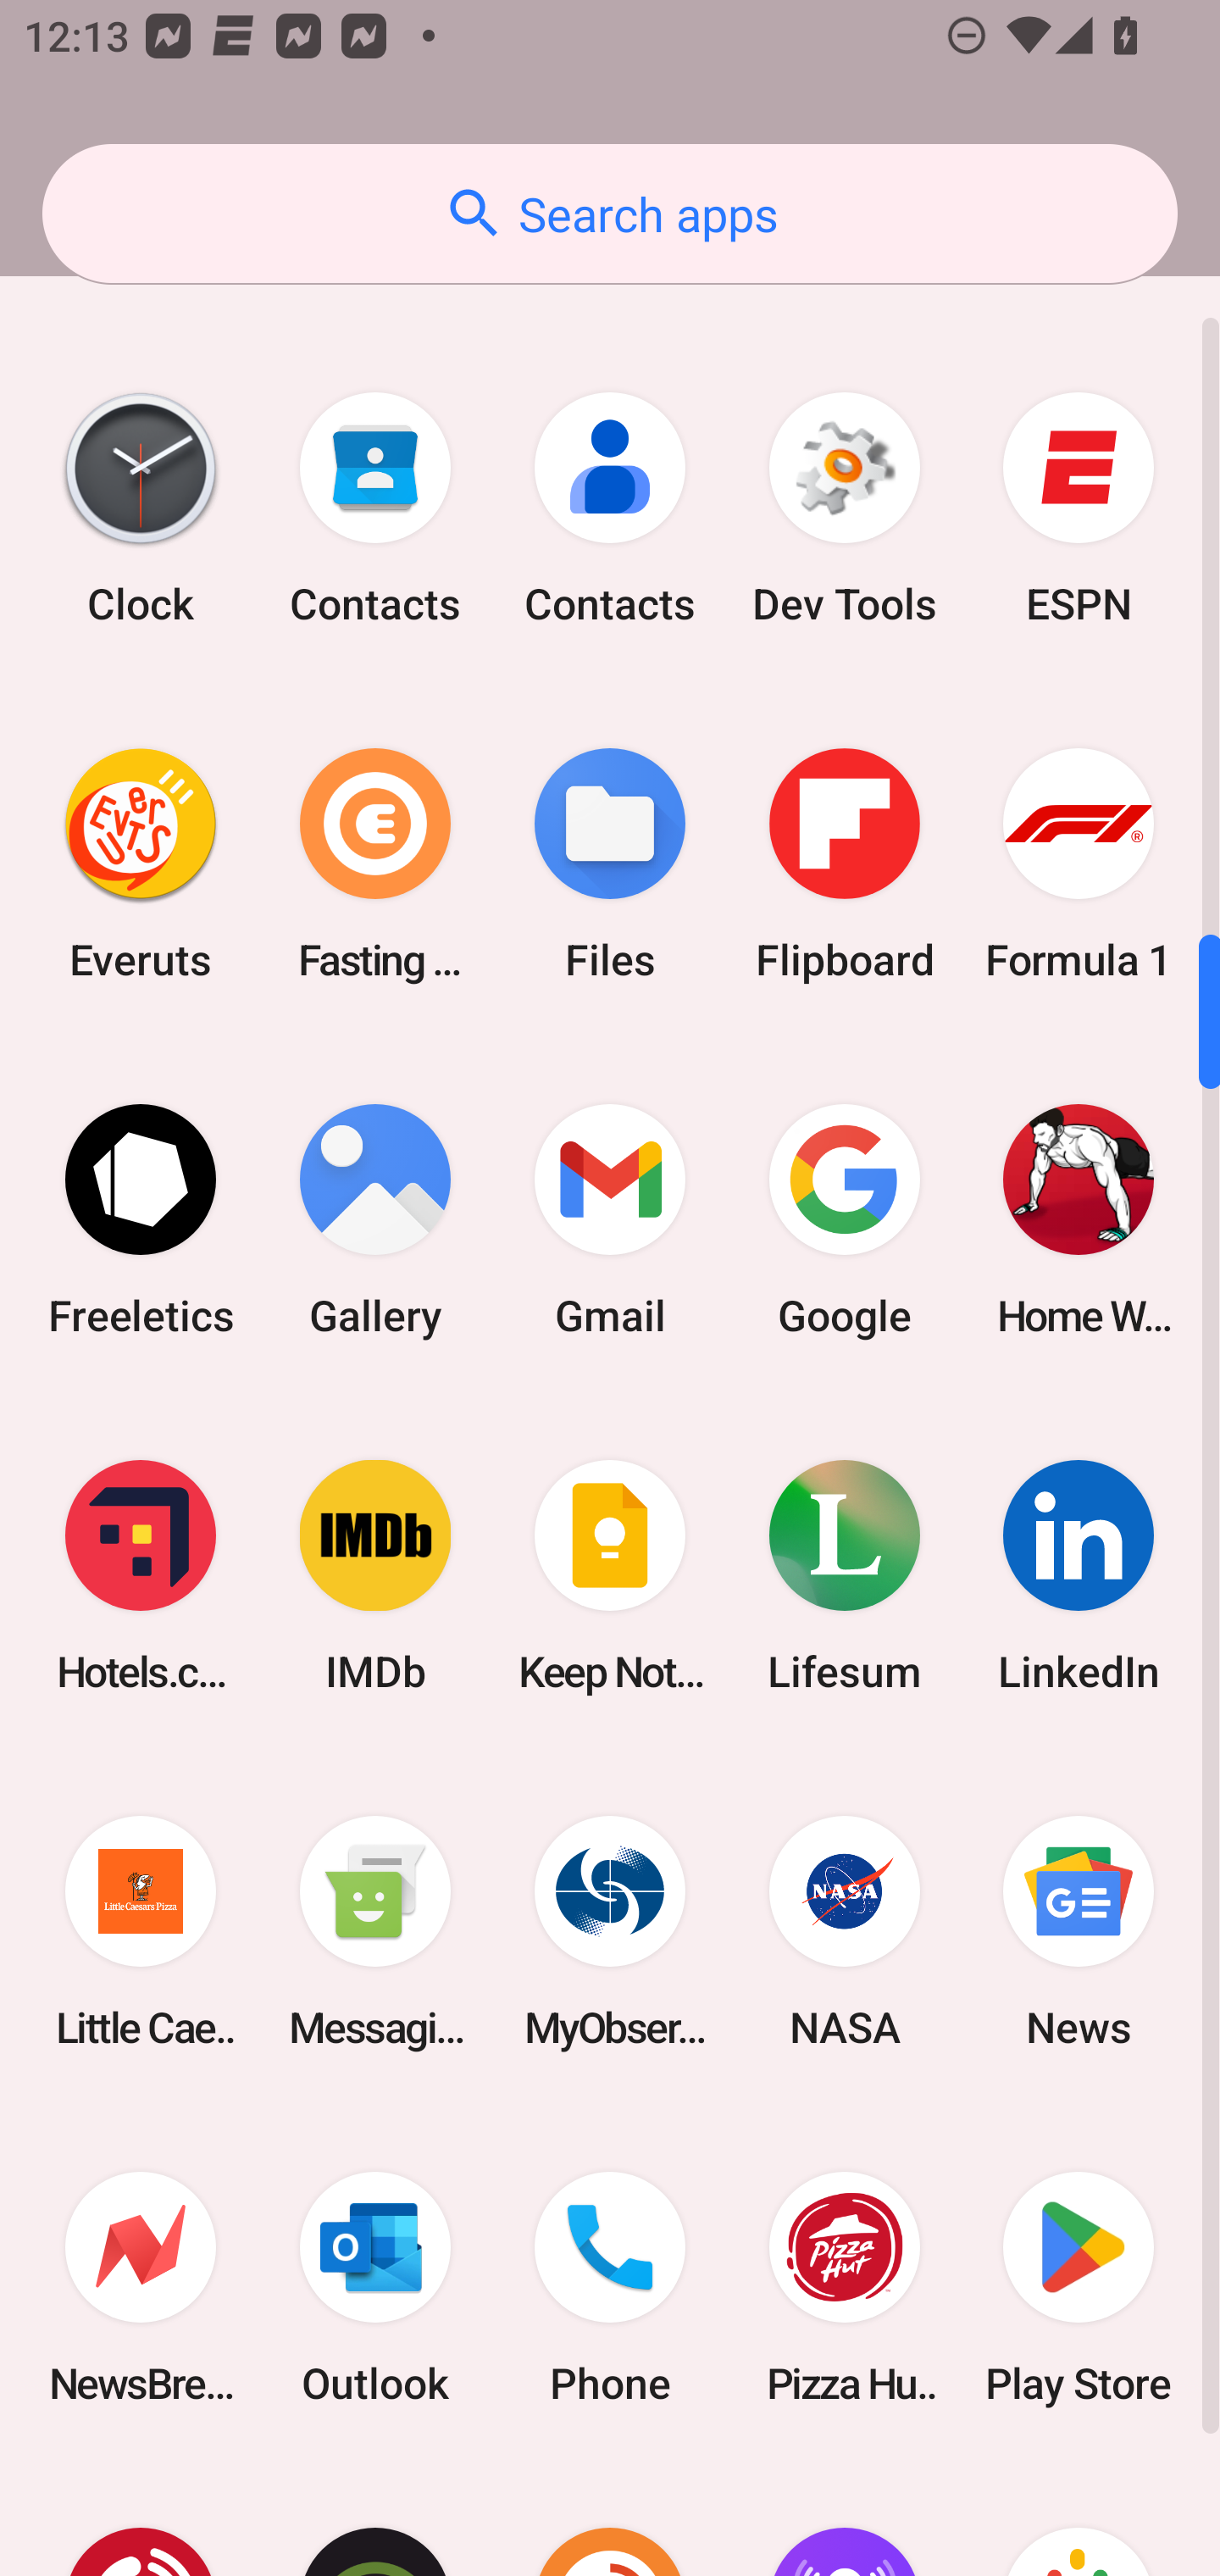 The height and width of the screenshot is (2576, 1220). What do you see at coordinates (375, 1576) in the screenshot?
I see `IMDb` at bounding box center [375, 1576].